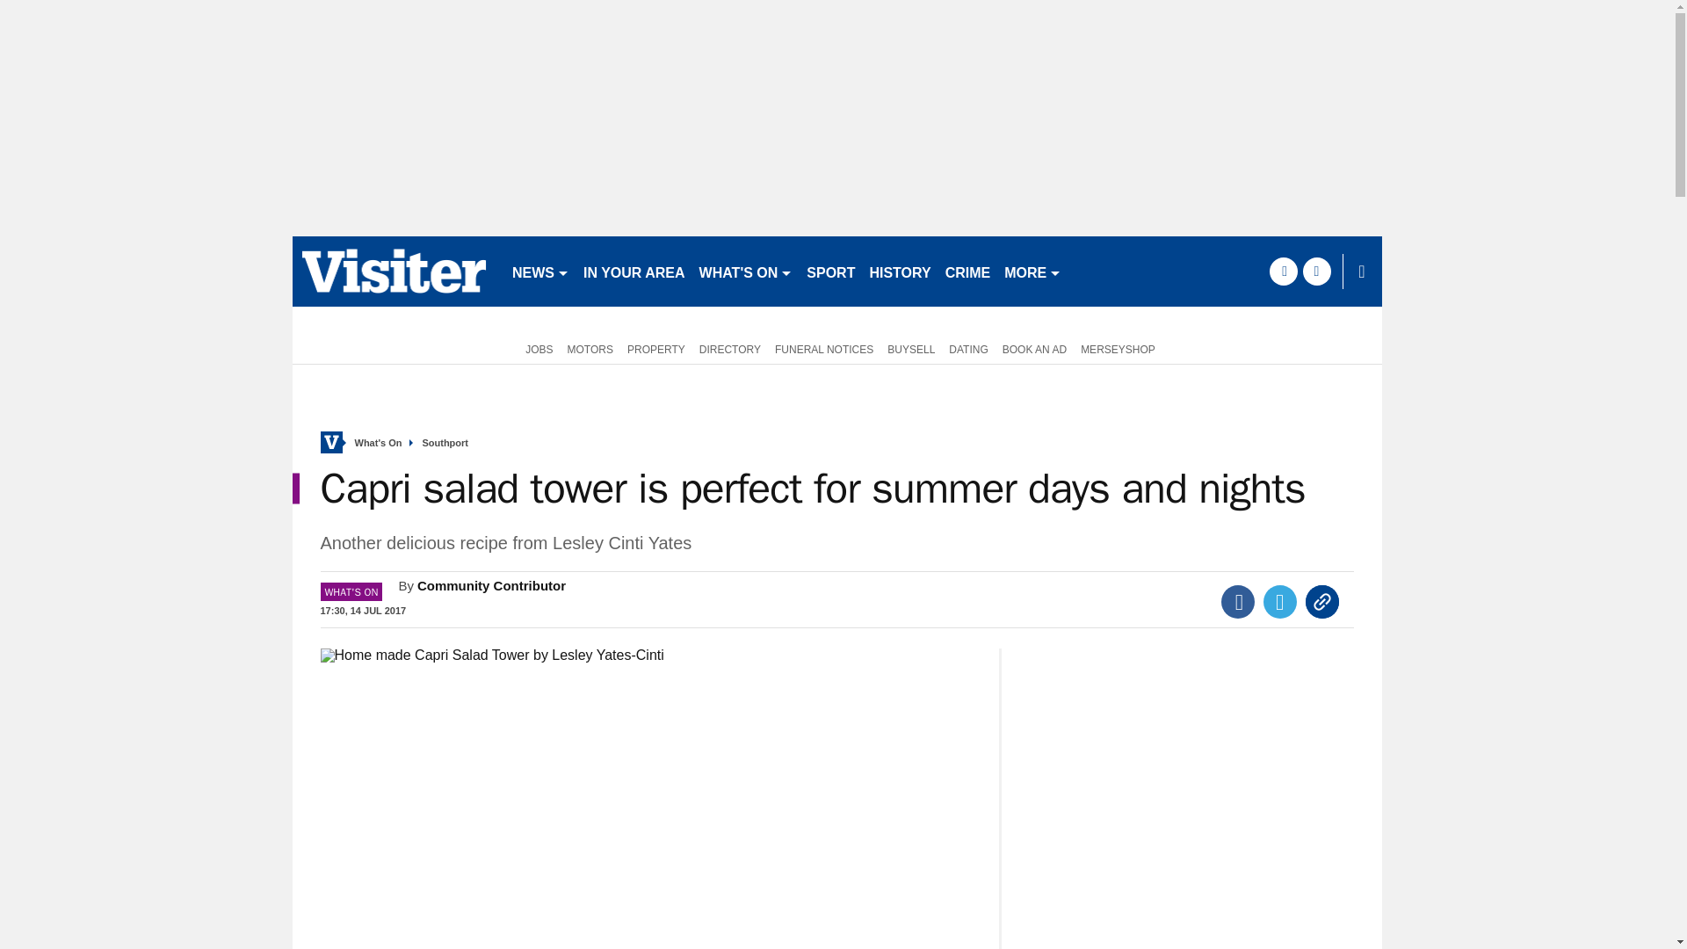 The width and height of the screenshot is (1687, 949). Describe the element at coordinates (745, 271) in the screenshot. I see `WHAT'S ON` at that location.